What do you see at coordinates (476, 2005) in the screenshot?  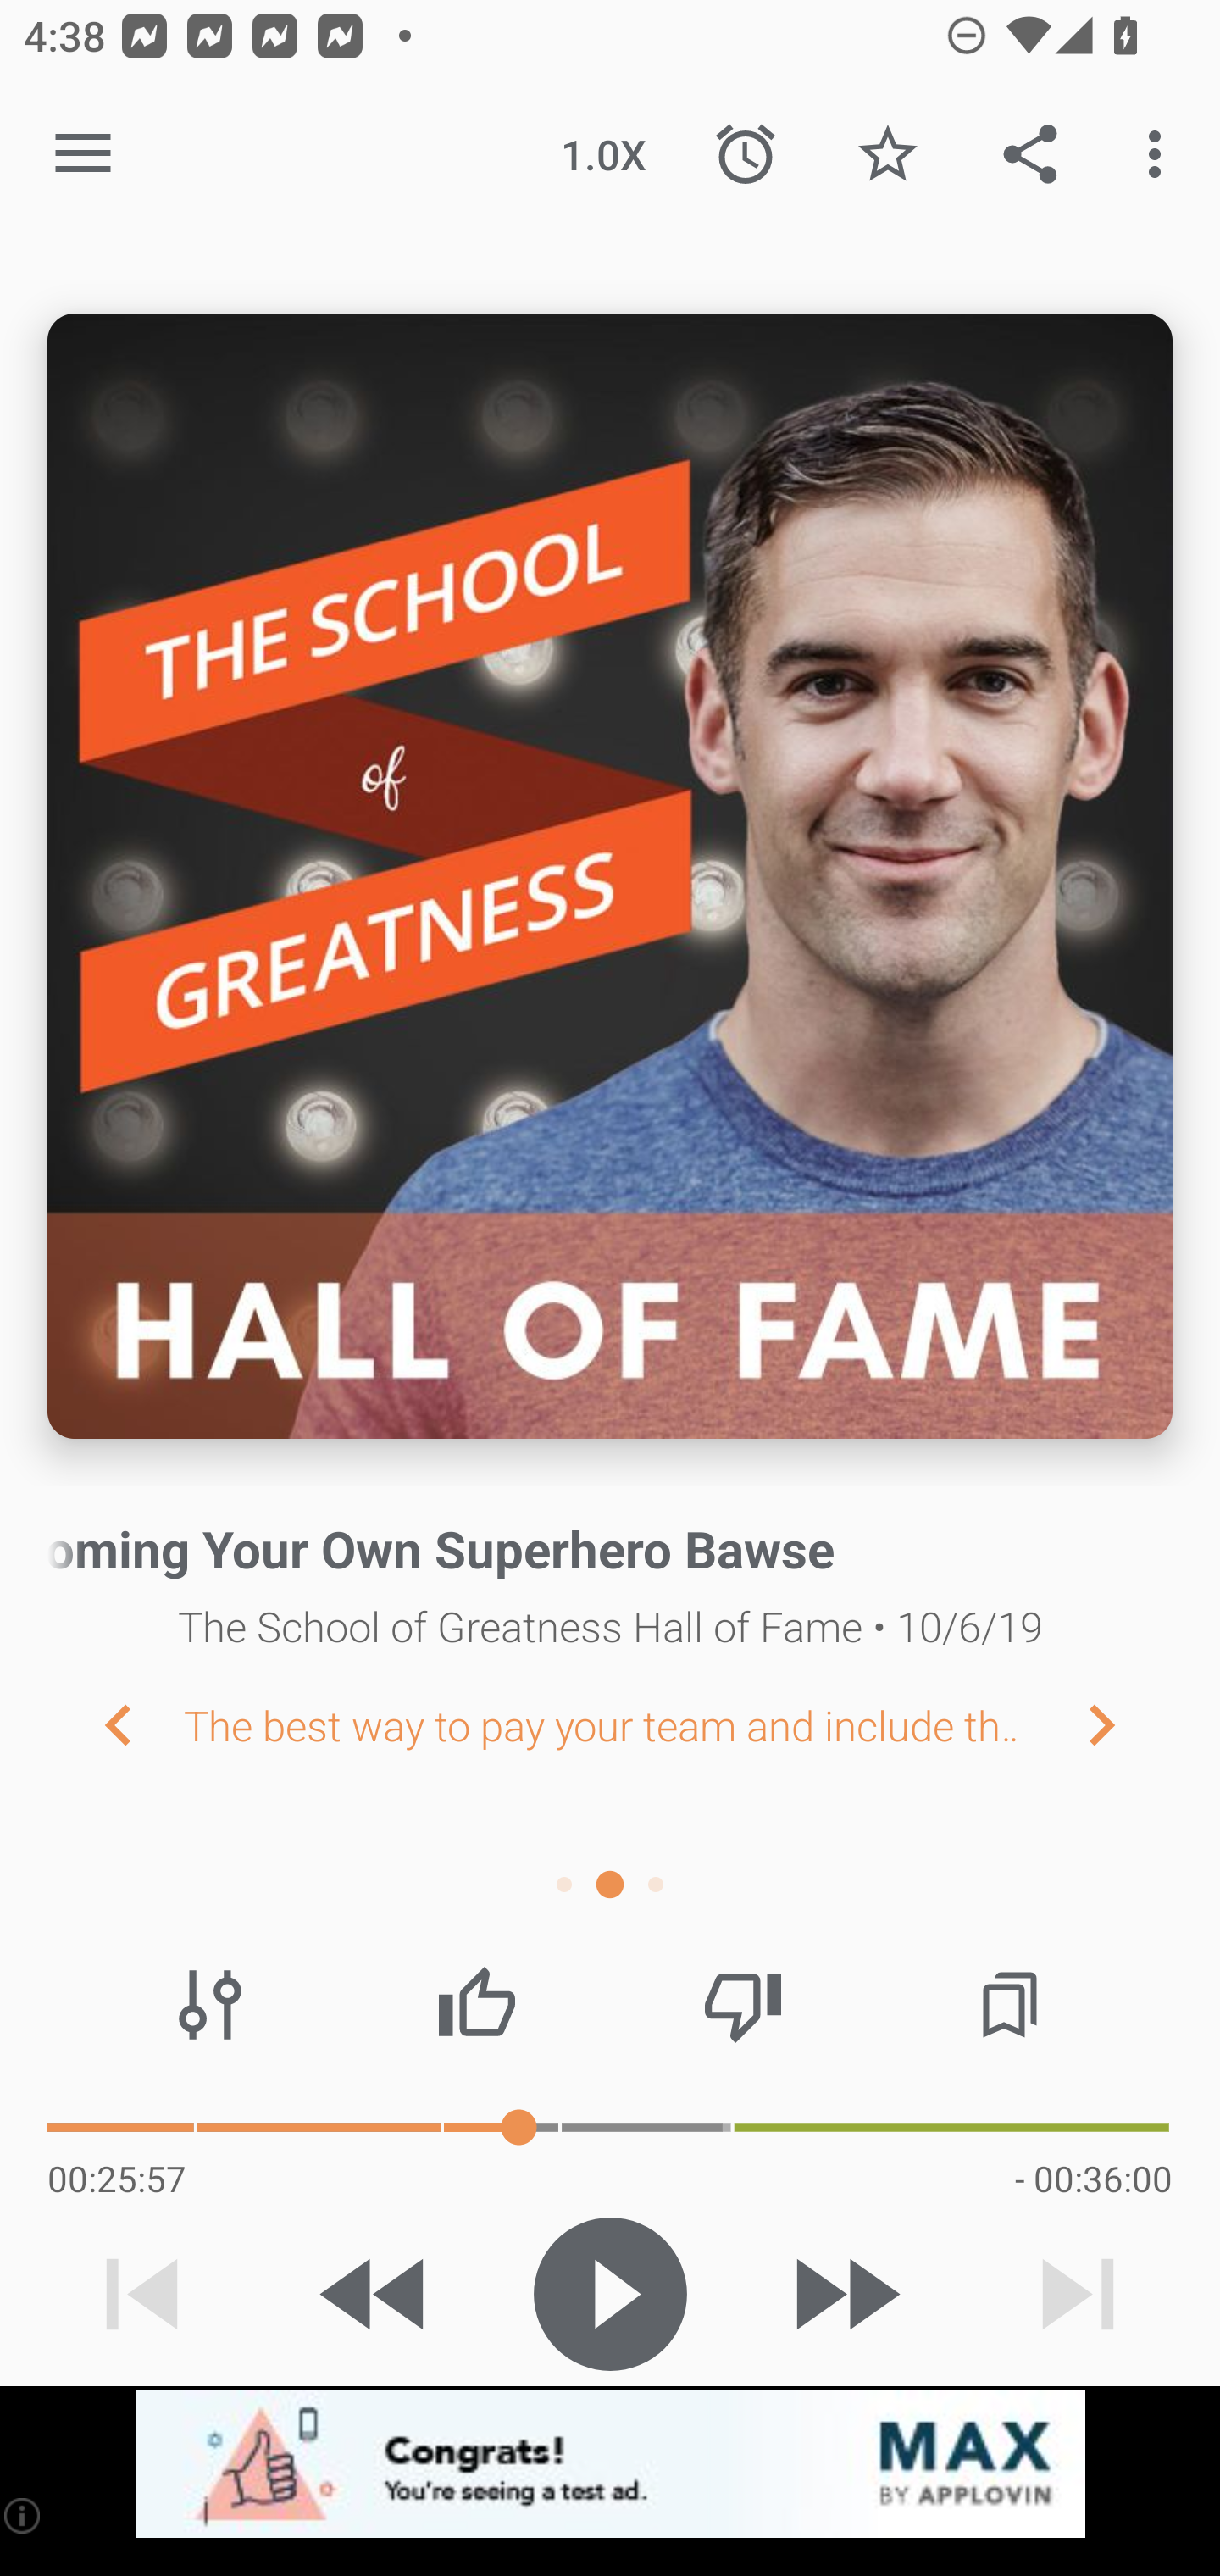 I see `Thumbs up` at bounding box center [476, 2005].